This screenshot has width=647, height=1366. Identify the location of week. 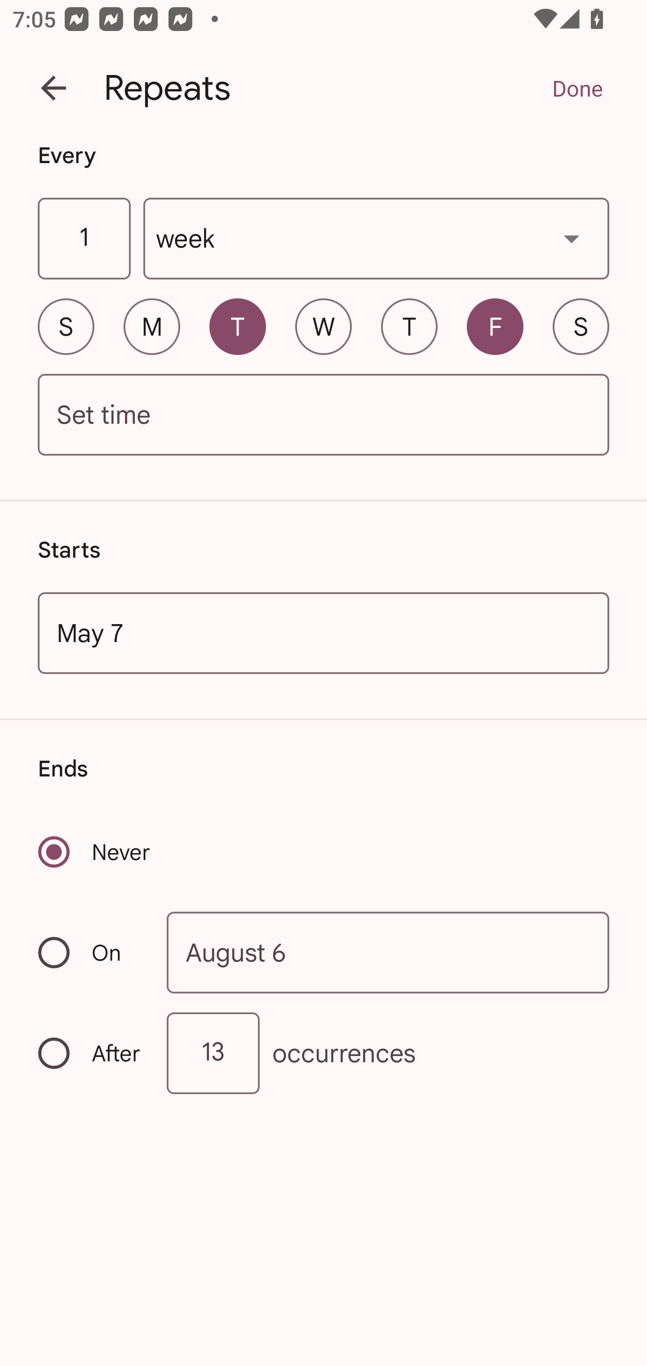
(377, 239).